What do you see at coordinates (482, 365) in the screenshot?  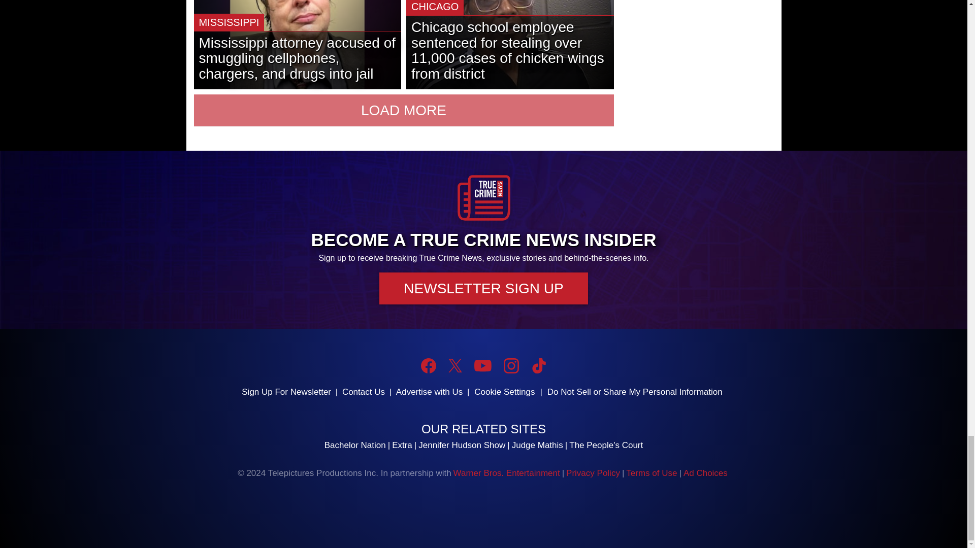 I see `YouTube` at bounding box center [482, 365].